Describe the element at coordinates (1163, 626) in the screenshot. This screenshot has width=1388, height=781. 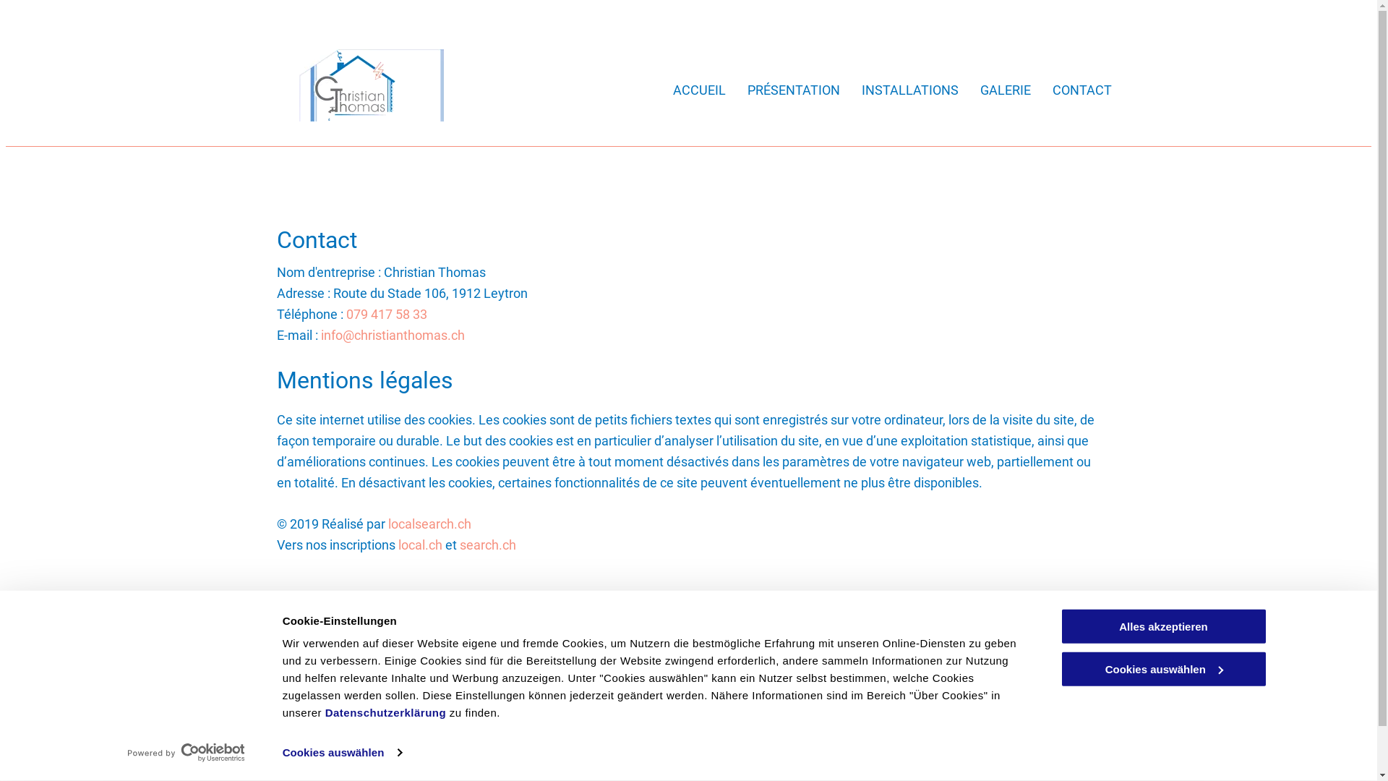
I see `Alles akzeptieren` at that location.